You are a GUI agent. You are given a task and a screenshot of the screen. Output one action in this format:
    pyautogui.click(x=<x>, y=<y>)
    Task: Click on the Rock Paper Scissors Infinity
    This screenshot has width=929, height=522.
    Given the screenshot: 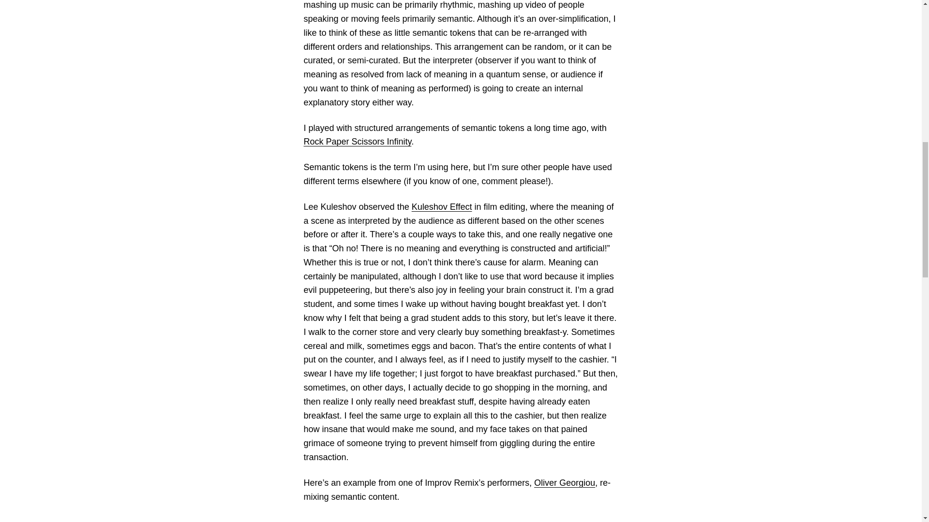 What is the action you would take?
    pyautogui.click(x=357, y=141)
    